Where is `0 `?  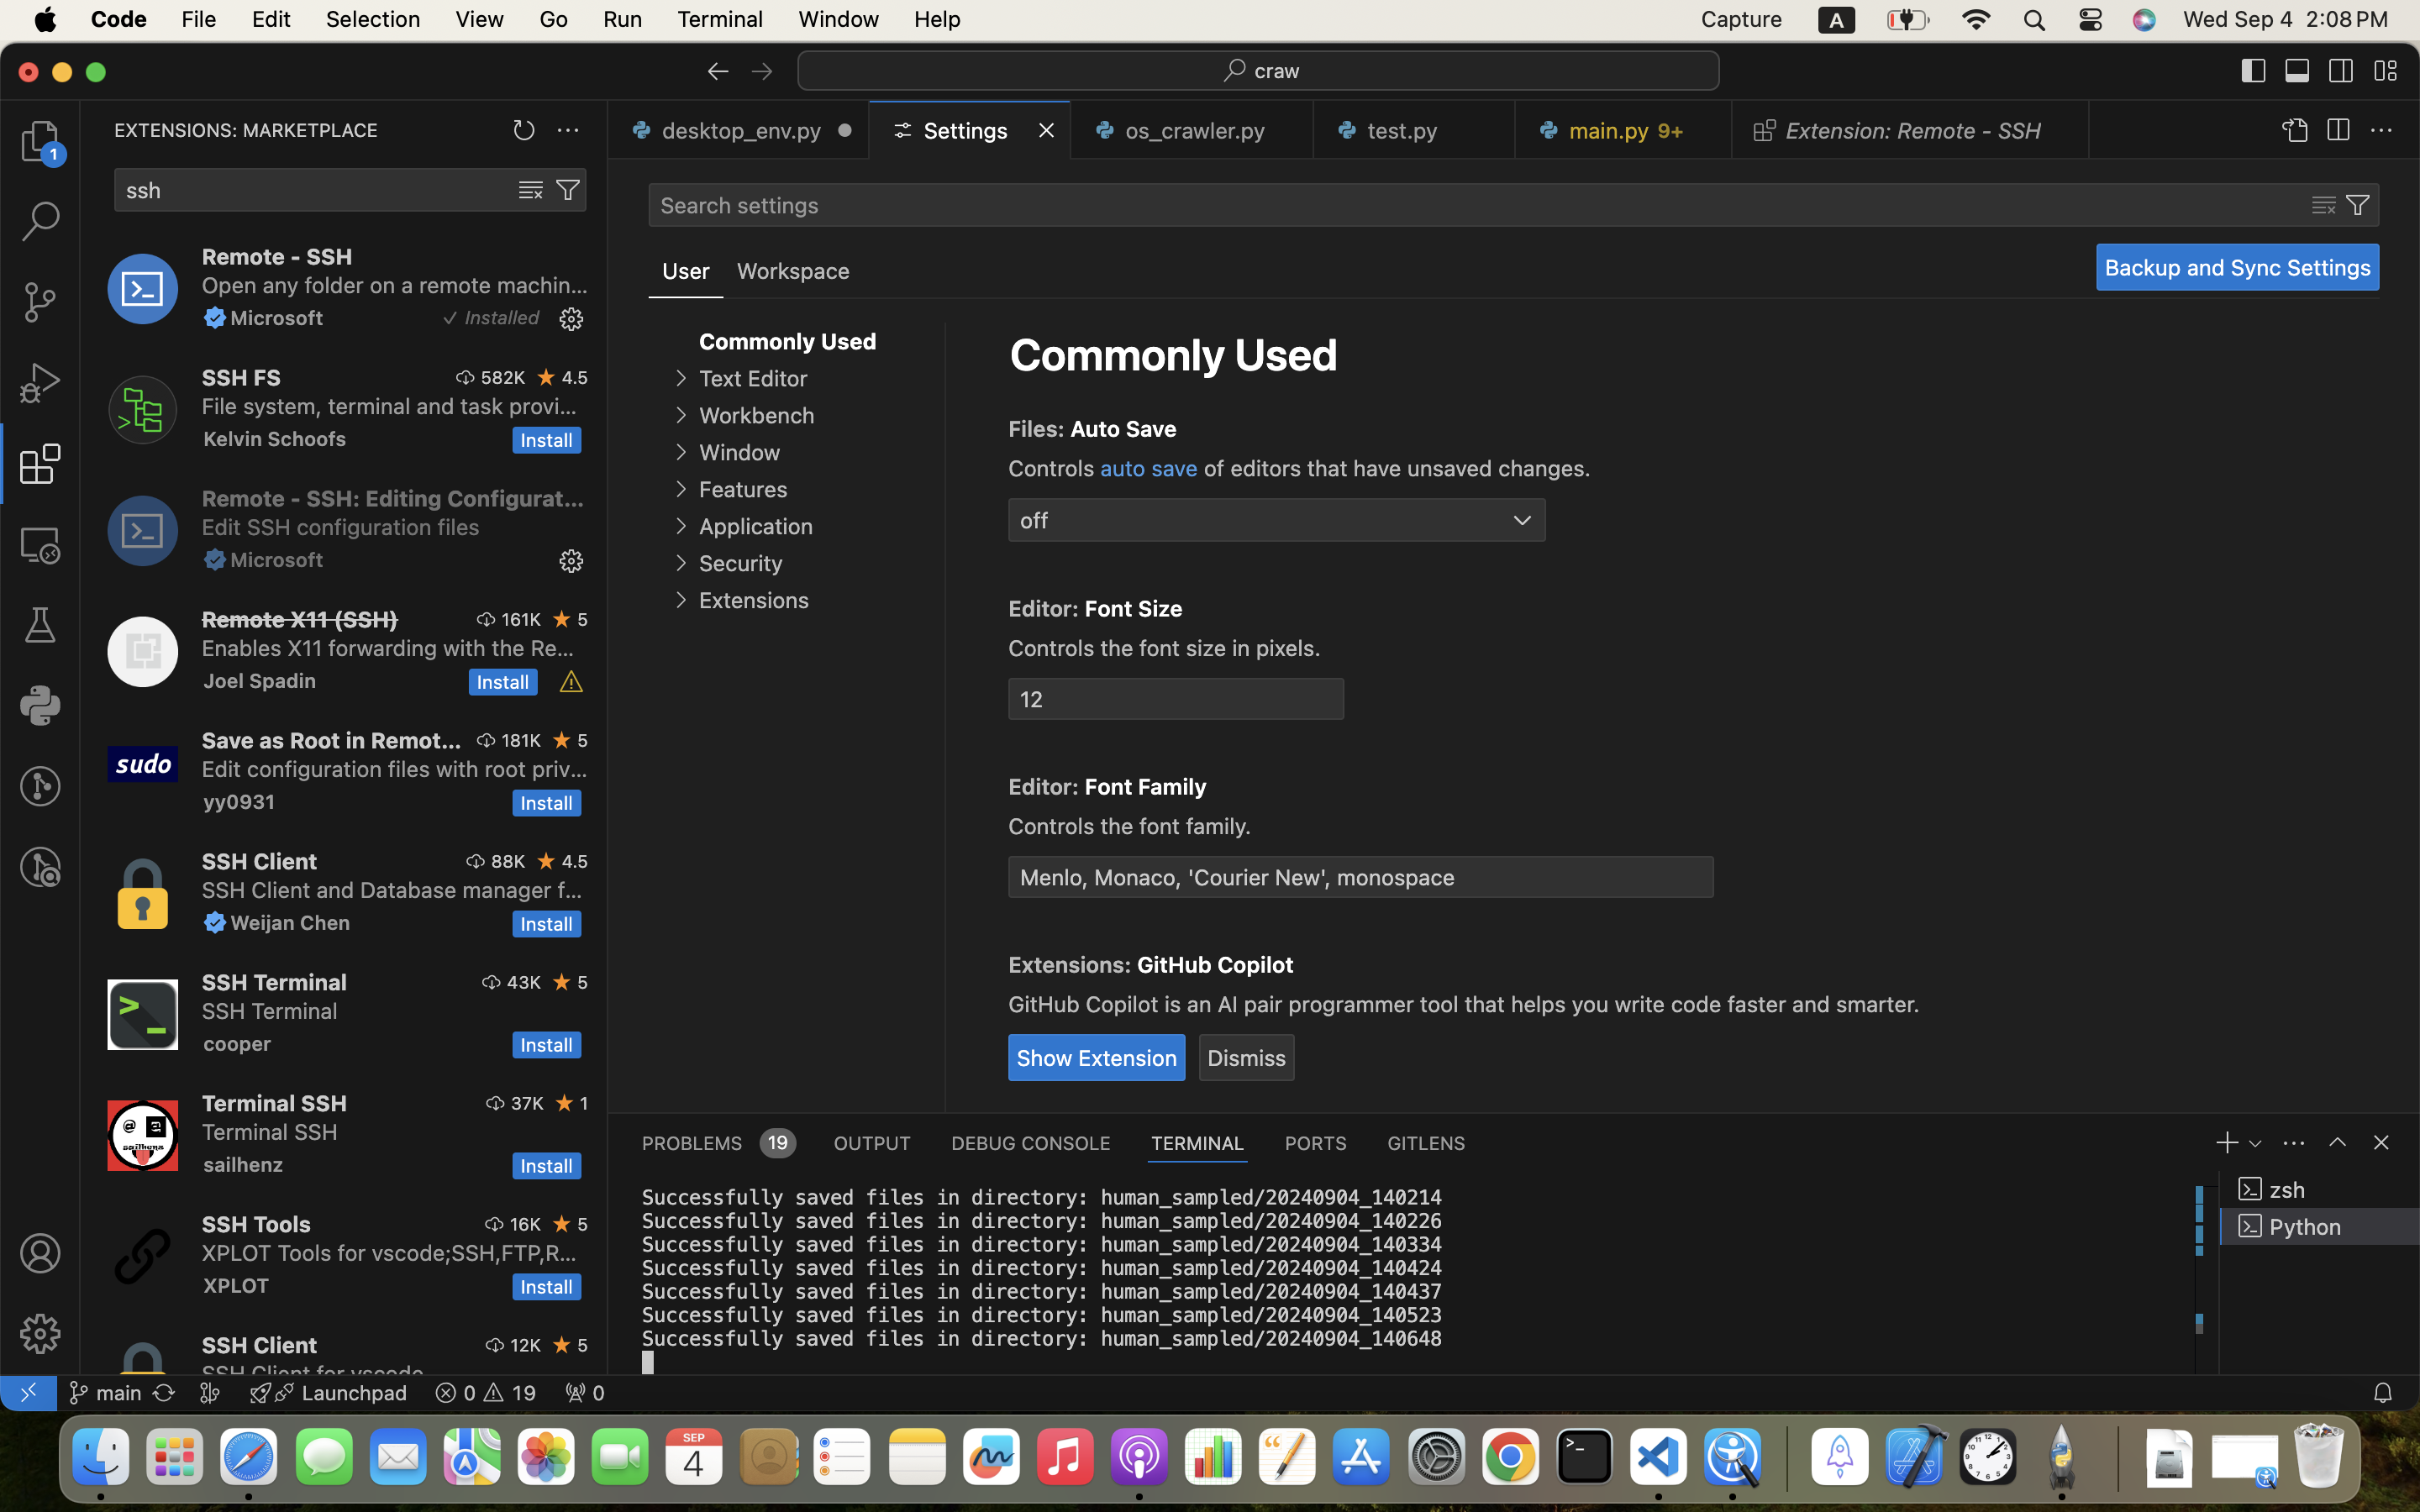
0  is located at coordinates (40, 141).